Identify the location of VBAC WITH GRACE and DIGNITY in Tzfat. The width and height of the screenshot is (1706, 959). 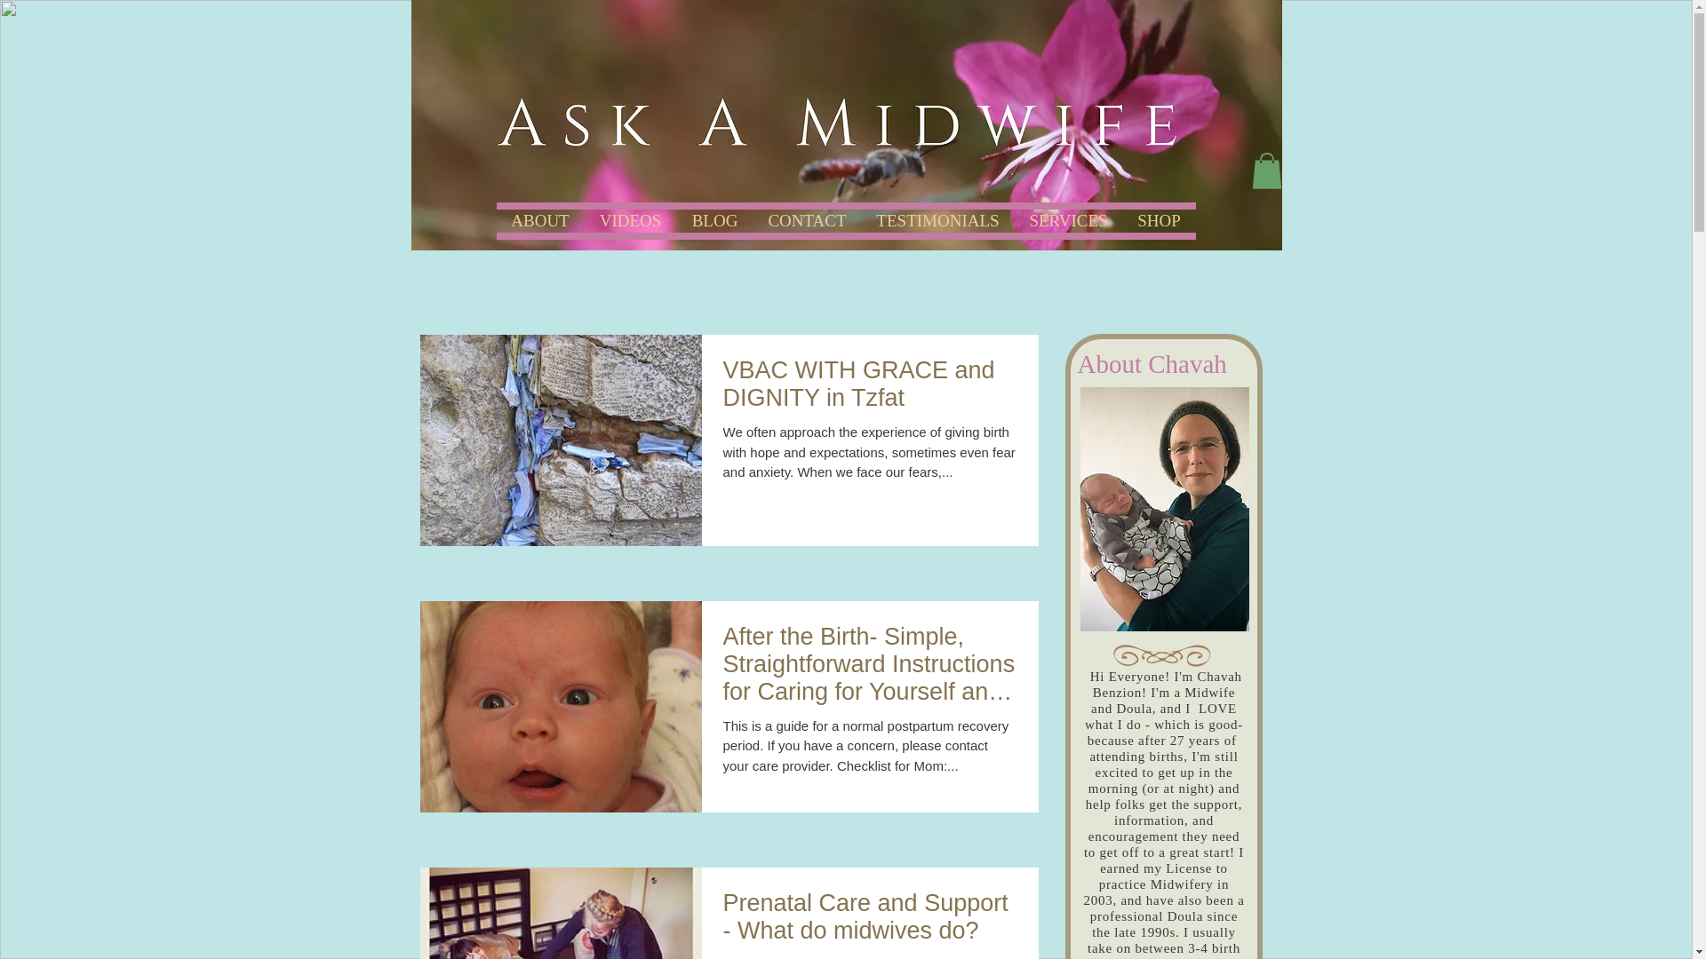
(870, 389).